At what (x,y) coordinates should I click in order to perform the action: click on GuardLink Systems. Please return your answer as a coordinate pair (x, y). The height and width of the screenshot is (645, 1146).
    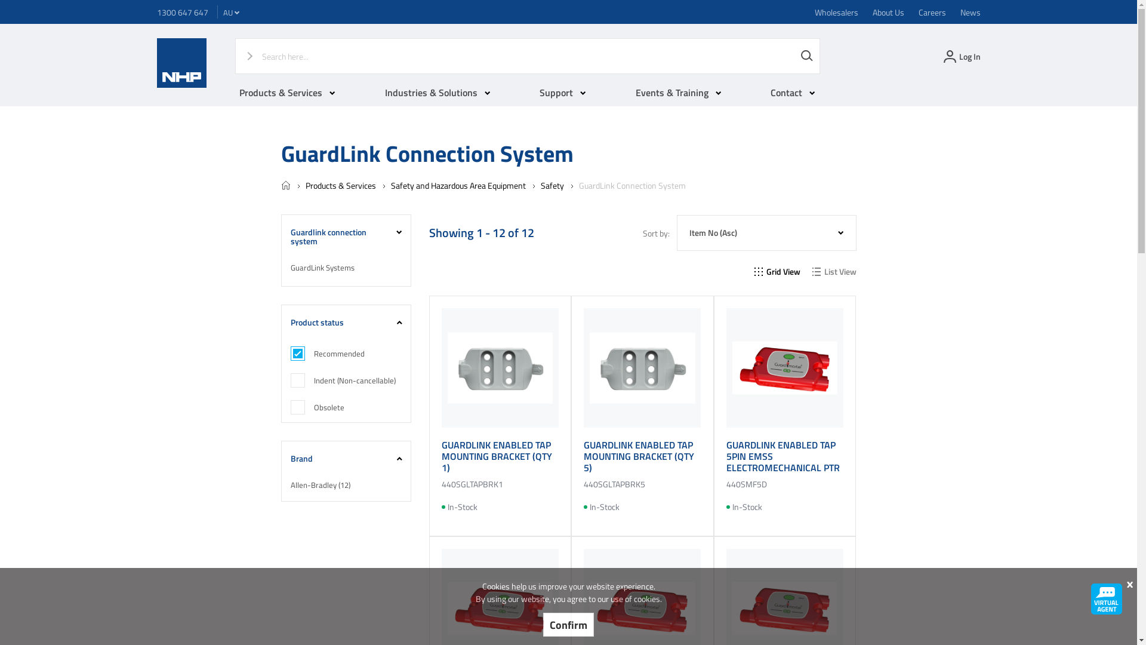
    Looking at the image, I should click on (346, 268).